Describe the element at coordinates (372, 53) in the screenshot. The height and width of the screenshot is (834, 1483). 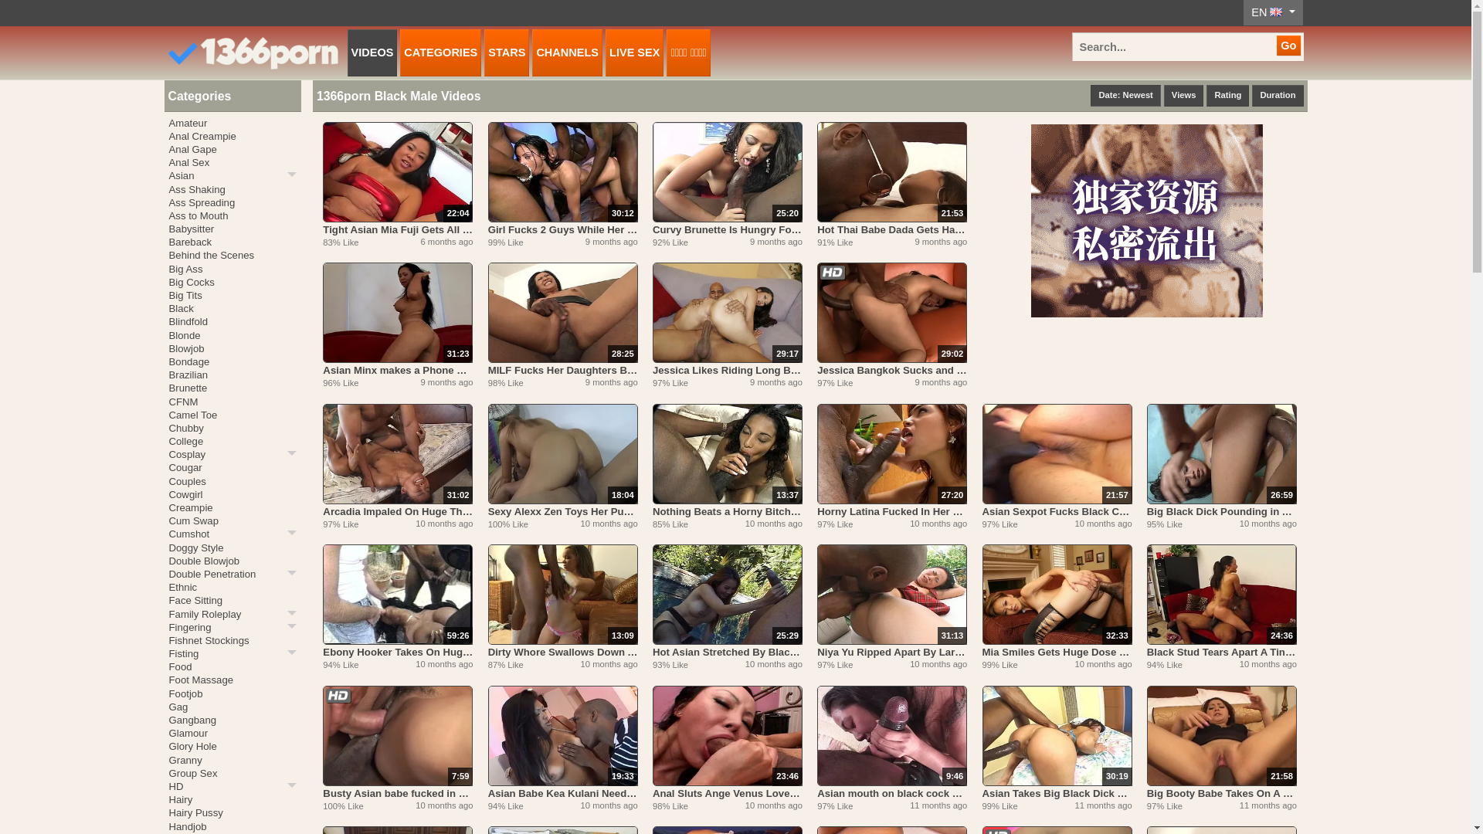
I see `VIDEOS` at that location.